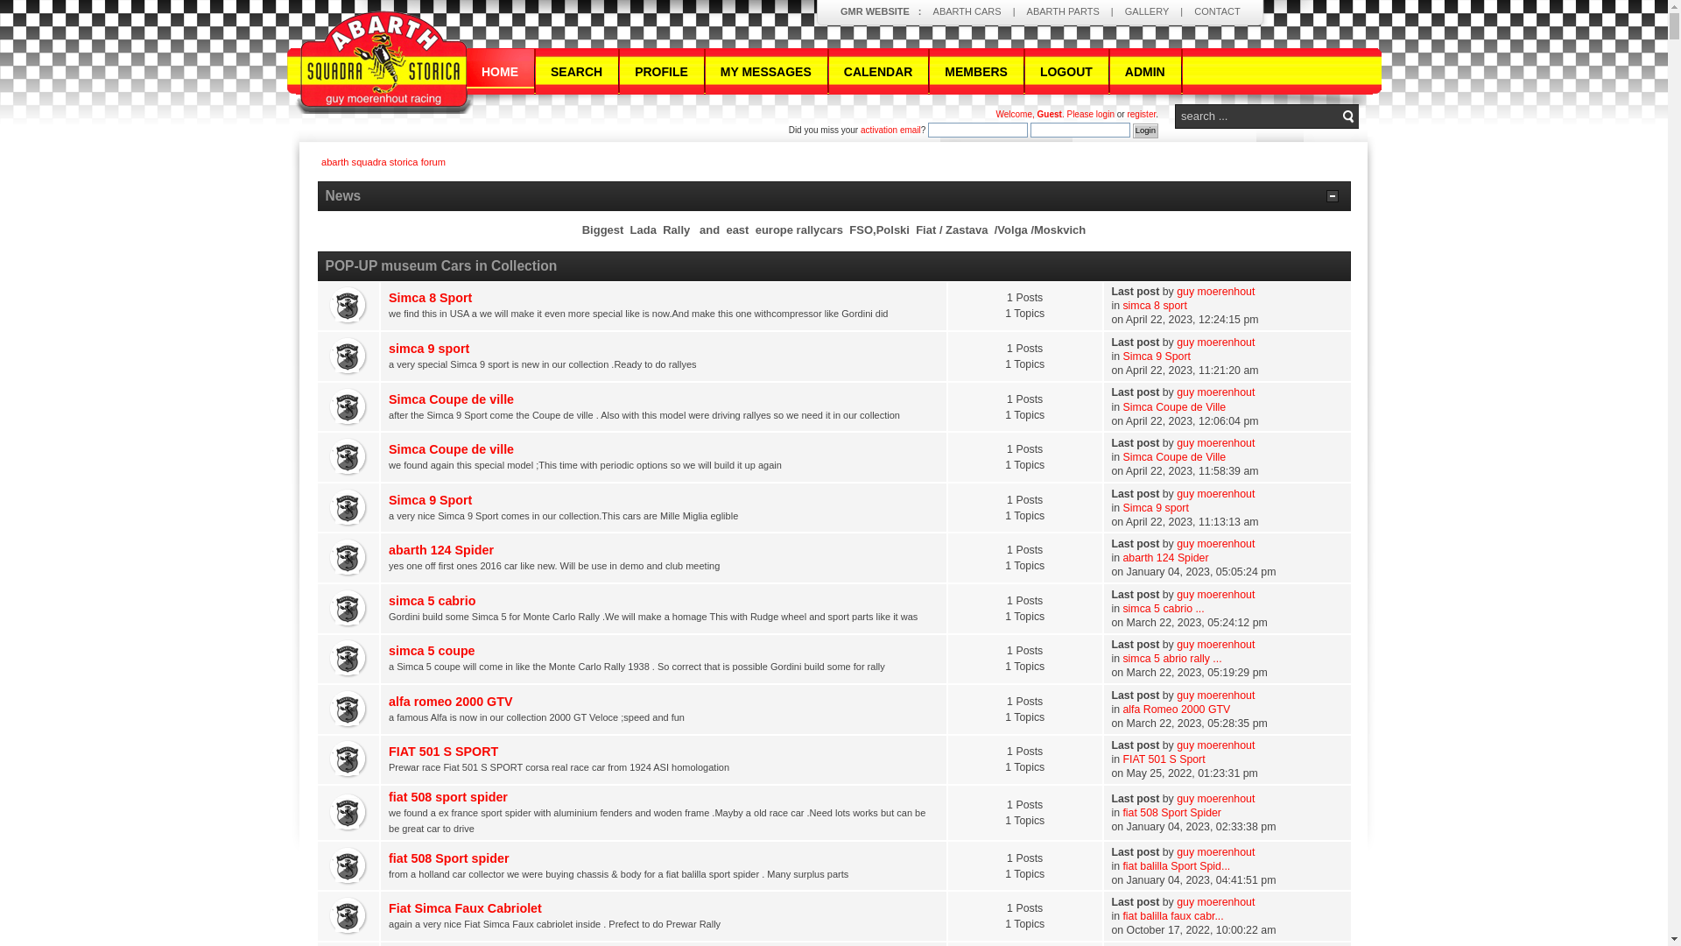  I want to click on fiat 508 sport spider, so click(448, 797).